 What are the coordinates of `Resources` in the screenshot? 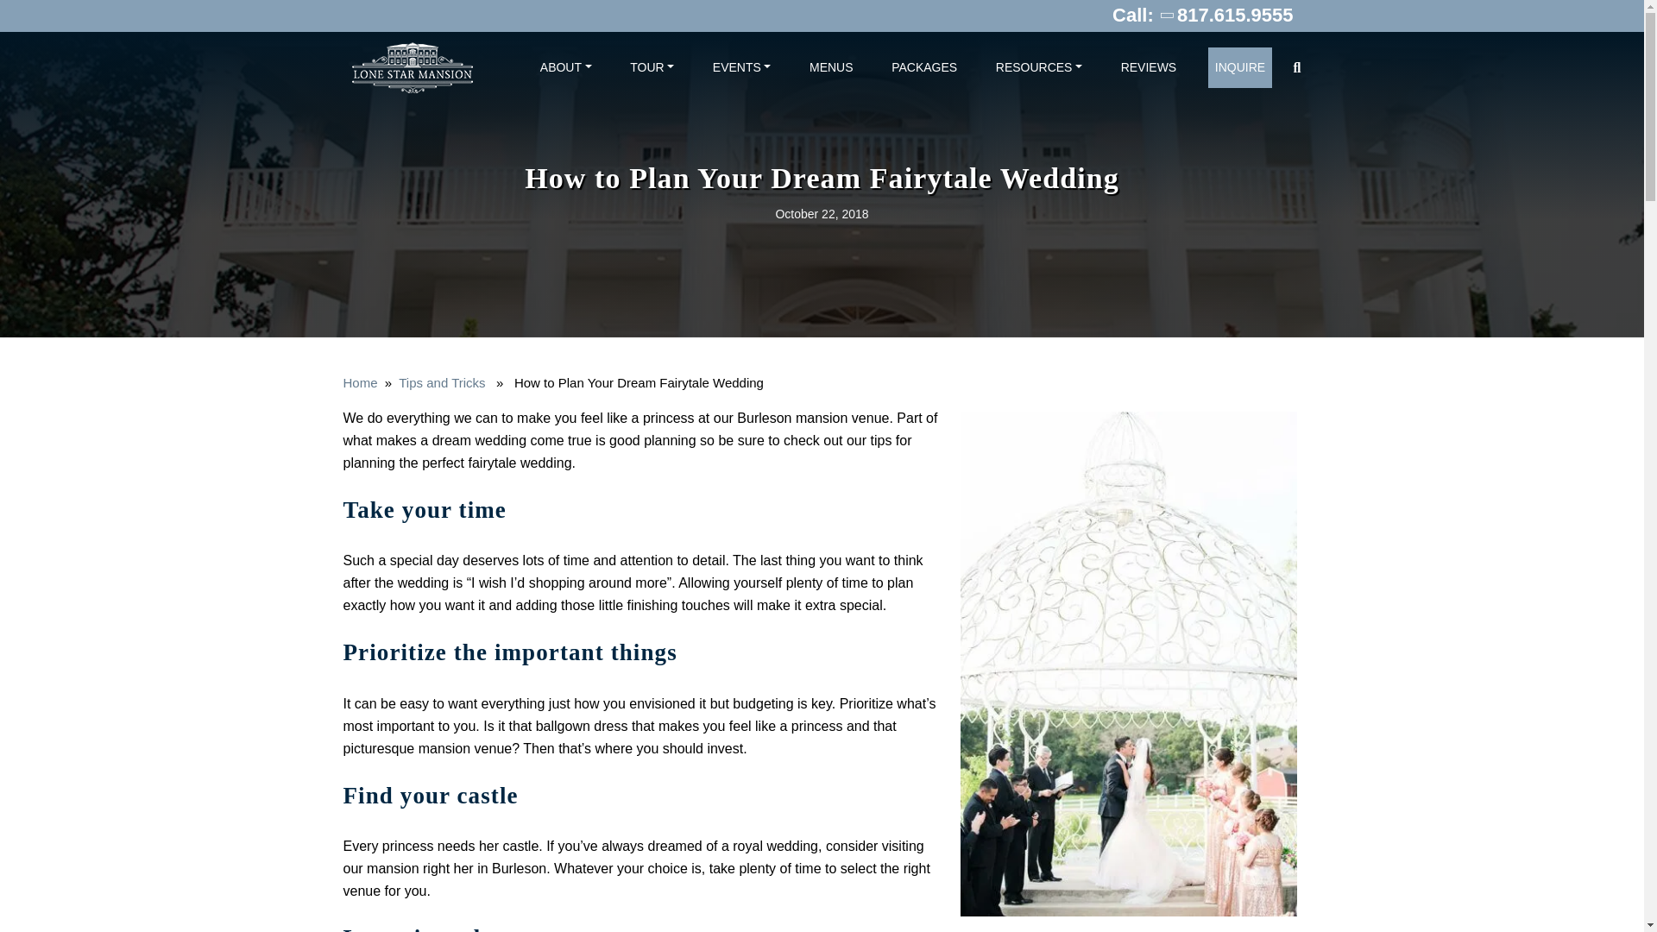 It's located at (1039, 67).